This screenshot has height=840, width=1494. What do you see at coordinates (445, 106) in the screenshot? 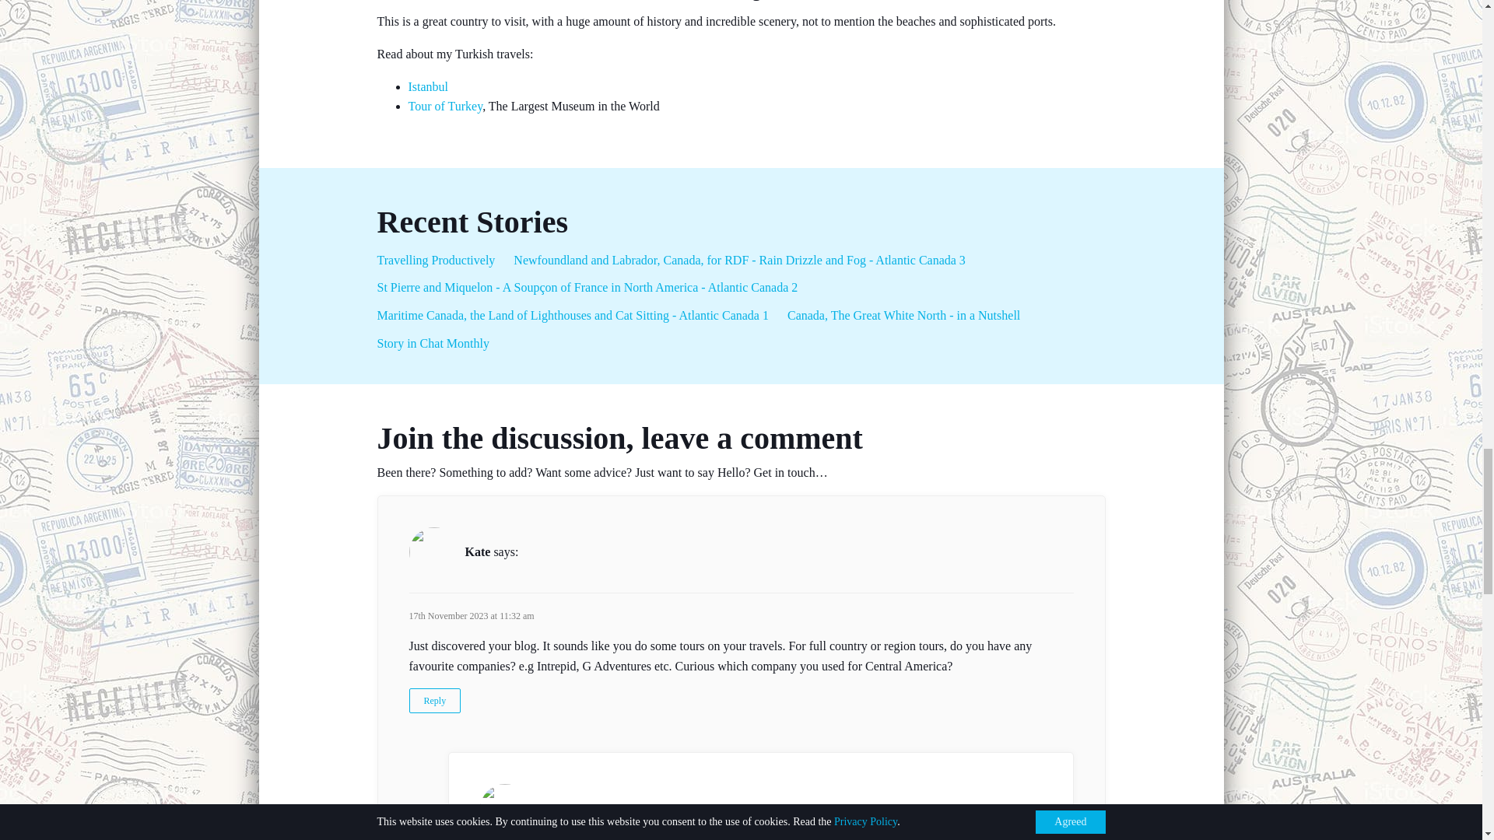
I see `Tour of Turkey` at bounding box center [445, 106].